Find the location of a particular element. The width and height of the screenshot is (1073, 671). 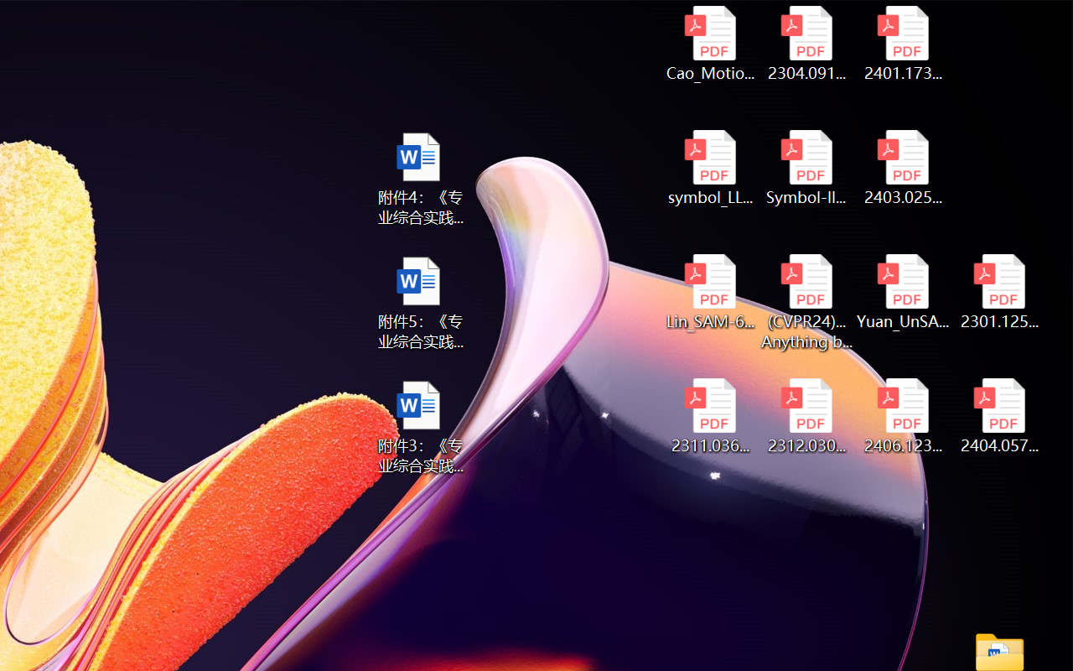

(CVPR24)Matching Anything by Segmenting Anything.pdf is located at coordinates (806, 302).